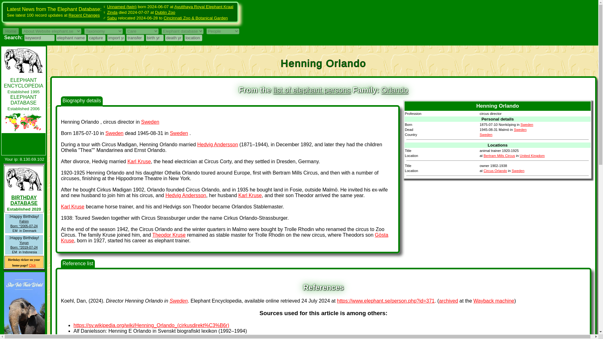 This screenshot has height=339, width=603. Describe the element at coordinates (520, 130) in the screenshot. I see `Sweden` at that location.